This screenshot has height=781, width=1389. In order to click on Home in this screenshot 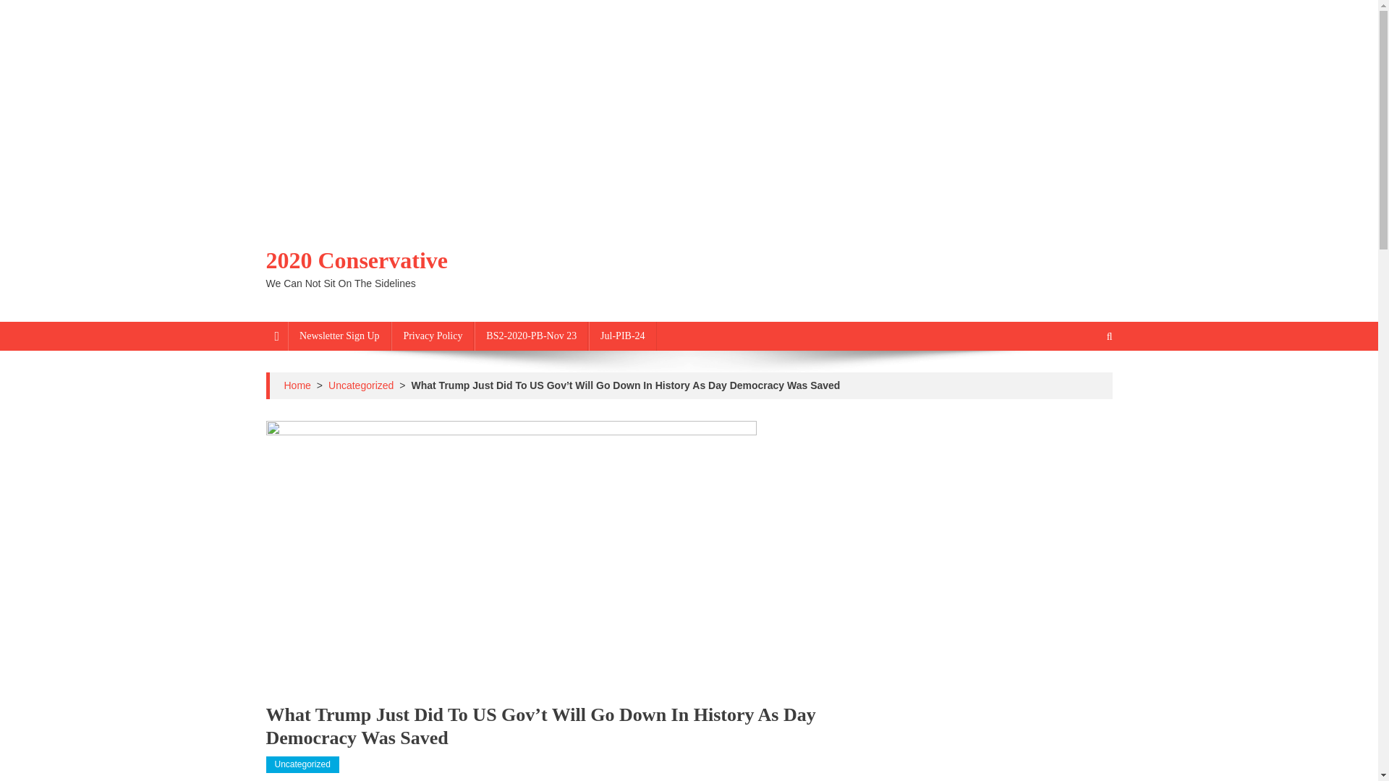, I will do `click(297, 385)`.